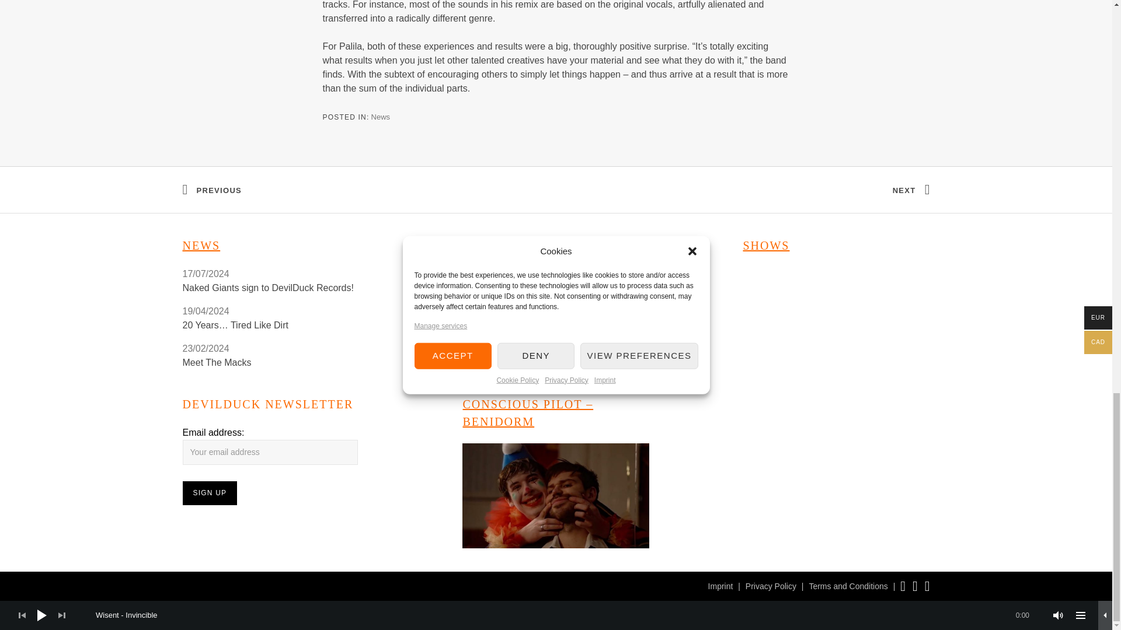 The image size is (1121, 630). Describe the element at coordinates (381, 117) in the screenshot. I see `News` at that location.